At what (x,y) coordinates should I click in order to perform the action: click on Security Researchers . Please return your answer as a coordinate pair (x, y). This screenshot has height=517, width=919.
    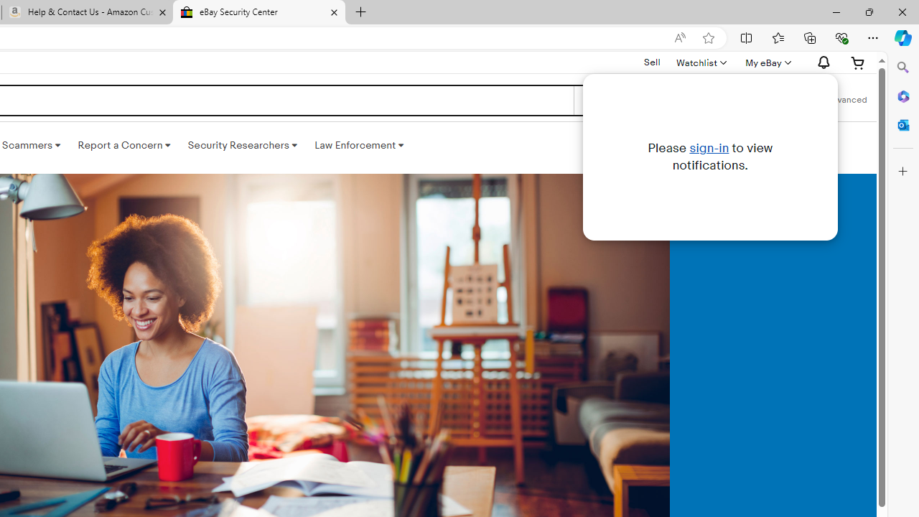
    Looking at the image, I should click on (242, 145).